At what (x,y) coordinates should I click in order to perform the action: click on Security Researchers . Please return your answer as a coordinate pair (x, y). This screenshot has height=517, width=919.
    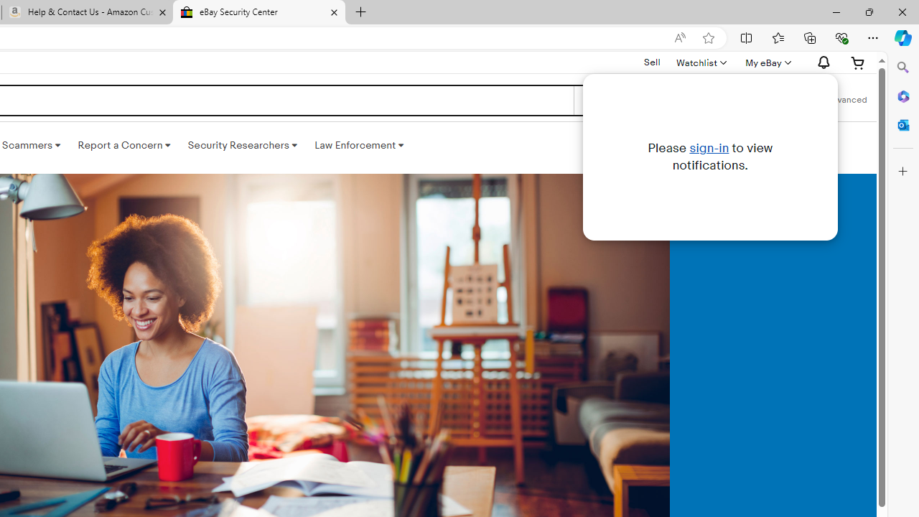
    Looking at the image, I should click on (242, 145).